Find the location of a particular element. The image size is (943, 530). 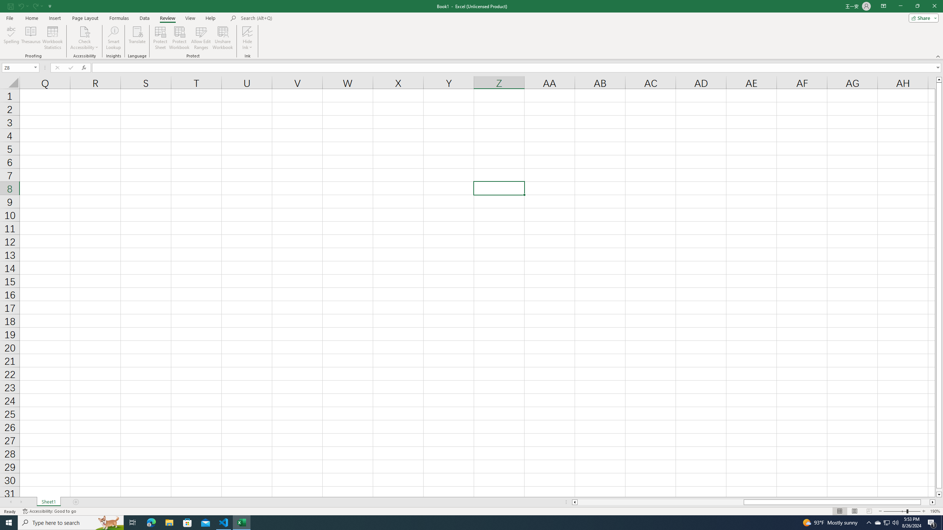

Quick Access Toolbar is located at coordinates (31, 6).